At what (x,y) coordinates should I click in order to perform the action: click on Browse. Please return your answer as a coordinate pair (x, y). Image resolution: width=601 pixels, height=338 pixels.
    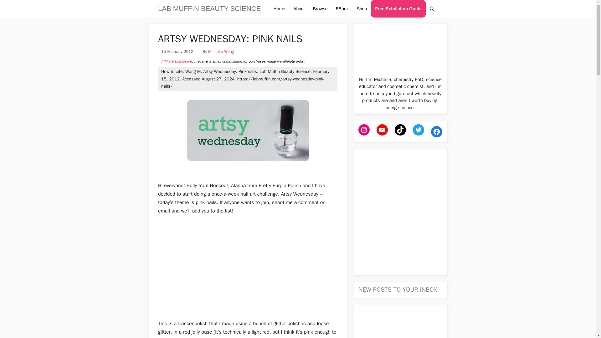
    Looking at the image, I should click on (320, 9).